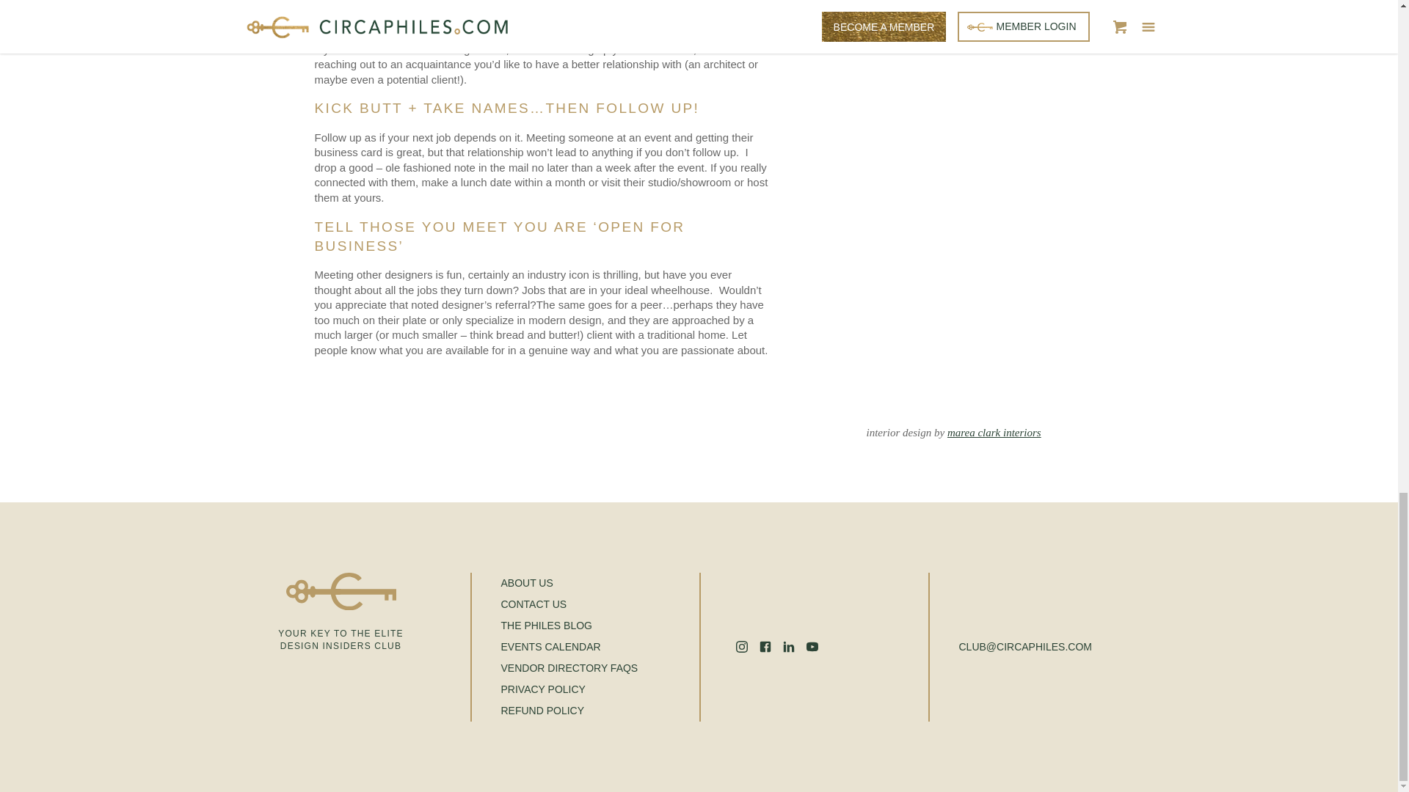  Describe the element at coordinates (569, 689) in the screenshot. I see `PRIVACY POLICY` at that location.